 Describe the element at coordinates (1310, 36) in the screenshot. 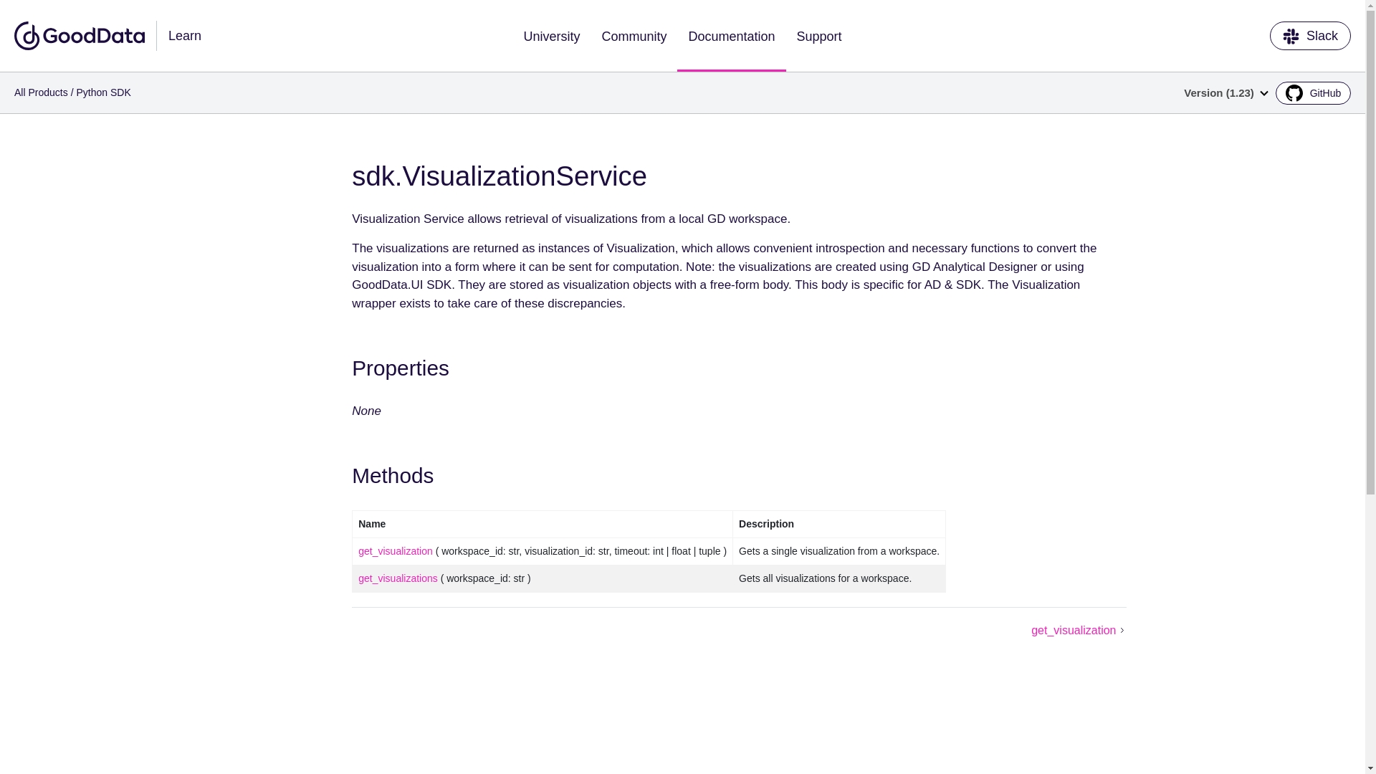

I see `Slack` at that location.